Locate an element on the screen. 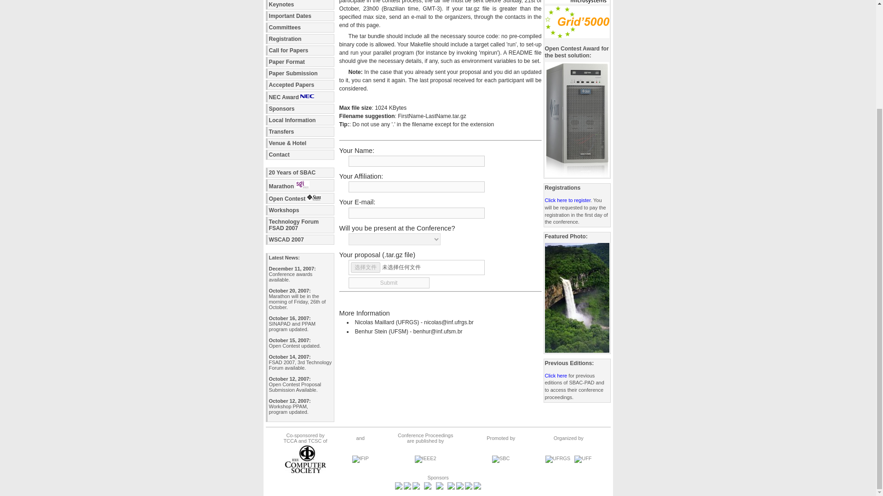  Submit is located at coordinates (300, 225).